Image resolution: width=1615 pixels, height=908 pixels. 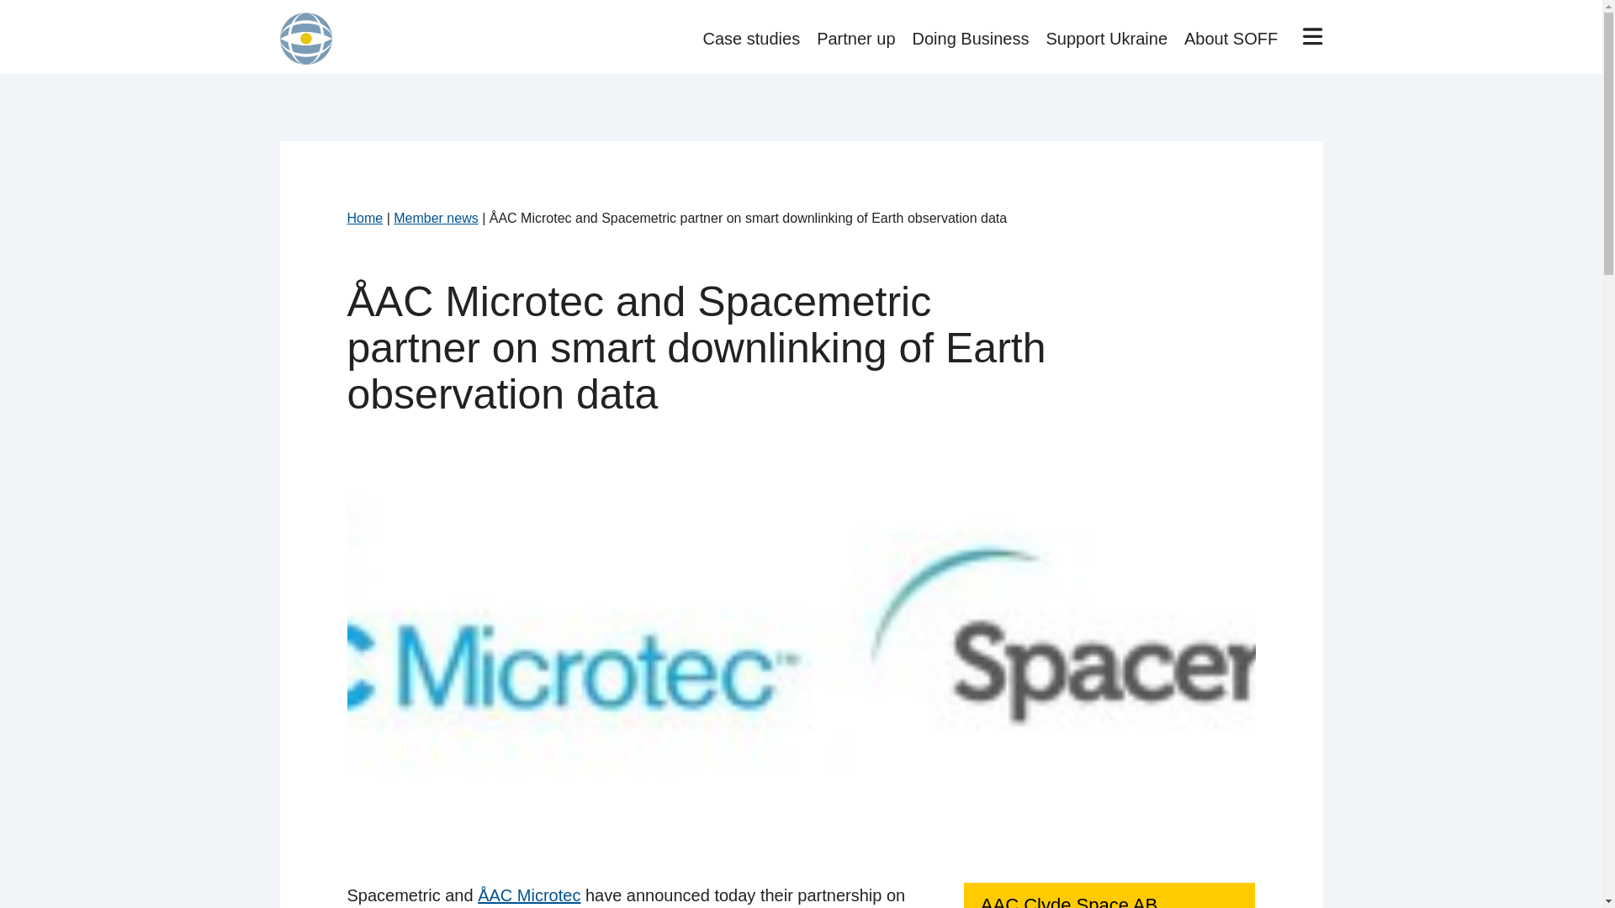 I want to click on Member news, so click(x=436, y=217).